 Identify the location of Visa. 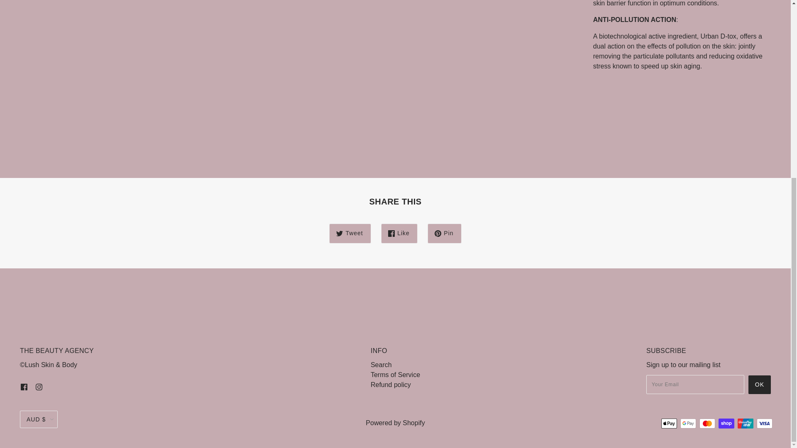
(764, 423).